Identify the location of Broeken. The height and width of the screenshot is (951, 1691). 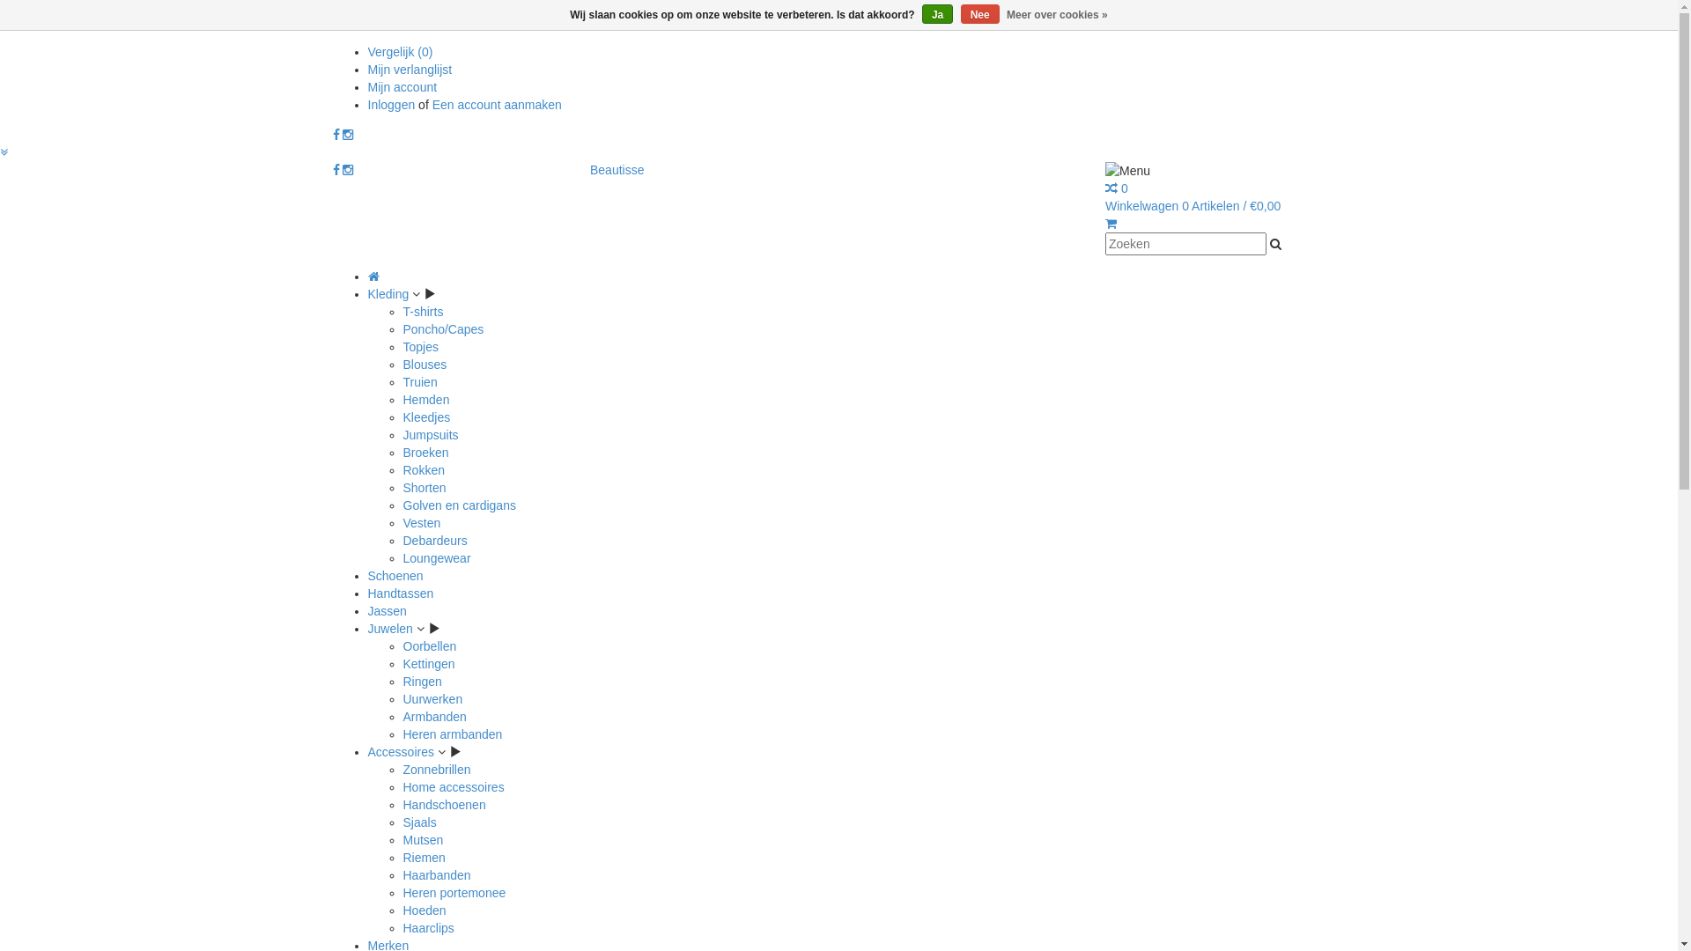
(426, 453).